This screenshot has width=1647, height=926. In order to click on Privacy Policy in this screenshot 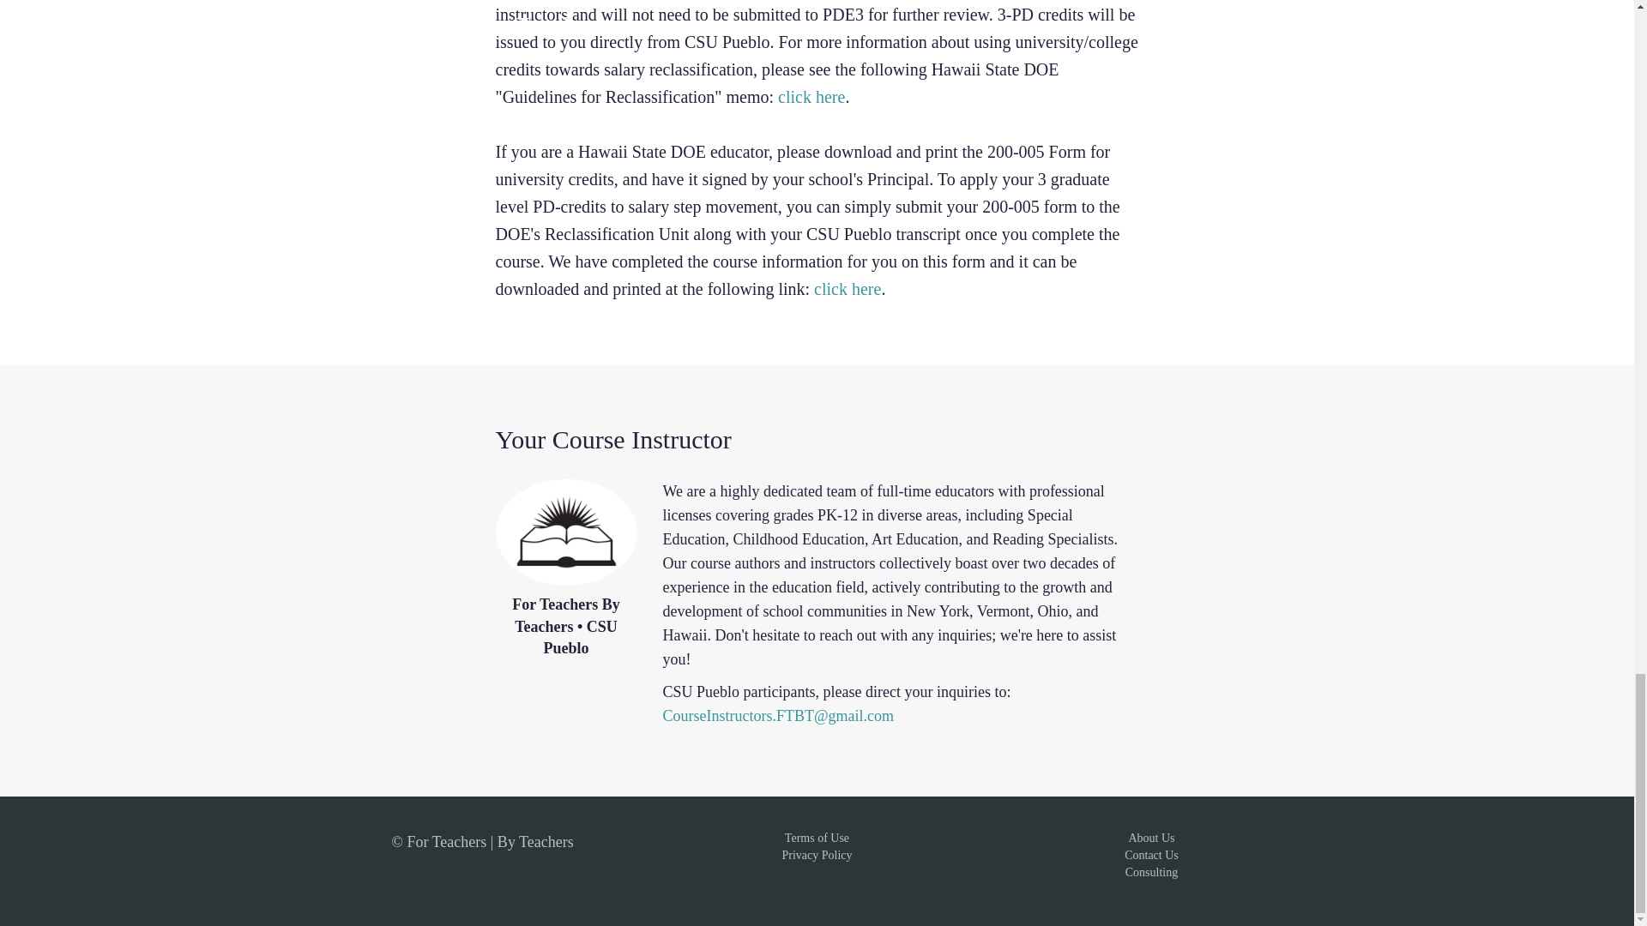, I will do `click(816, 856)`.